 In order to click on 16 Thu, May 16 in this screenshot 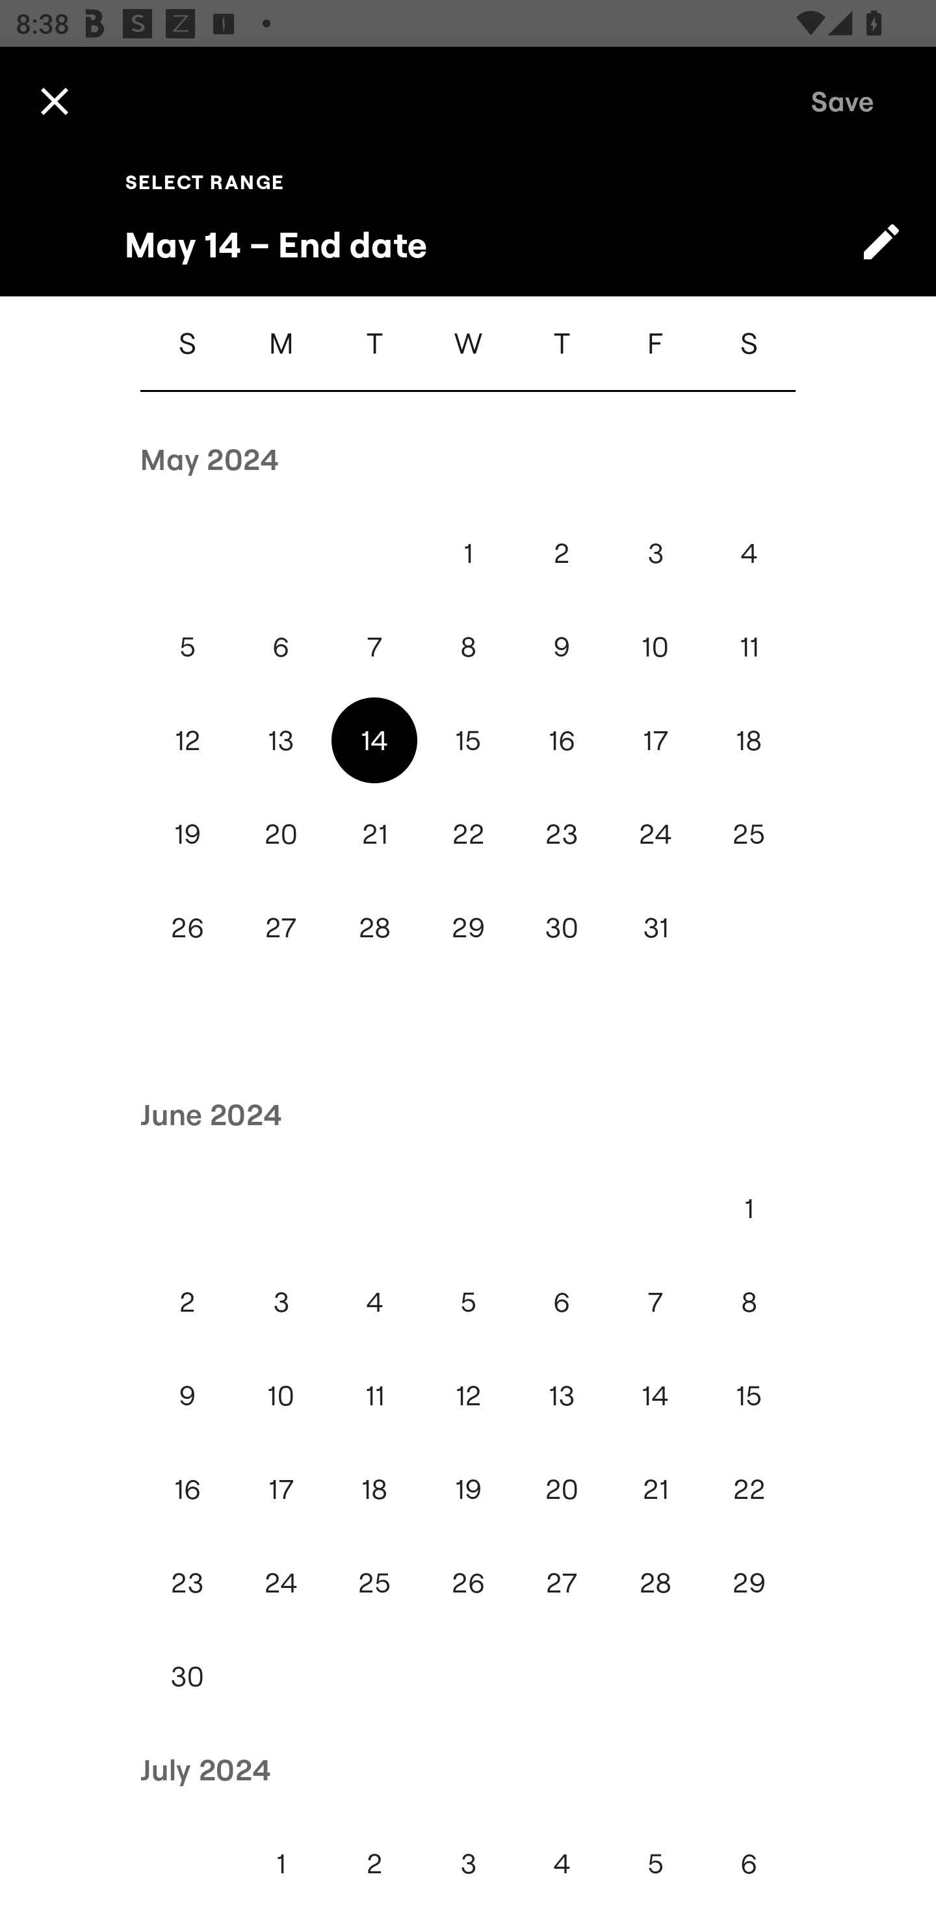, I will do `click(562, 740)`.